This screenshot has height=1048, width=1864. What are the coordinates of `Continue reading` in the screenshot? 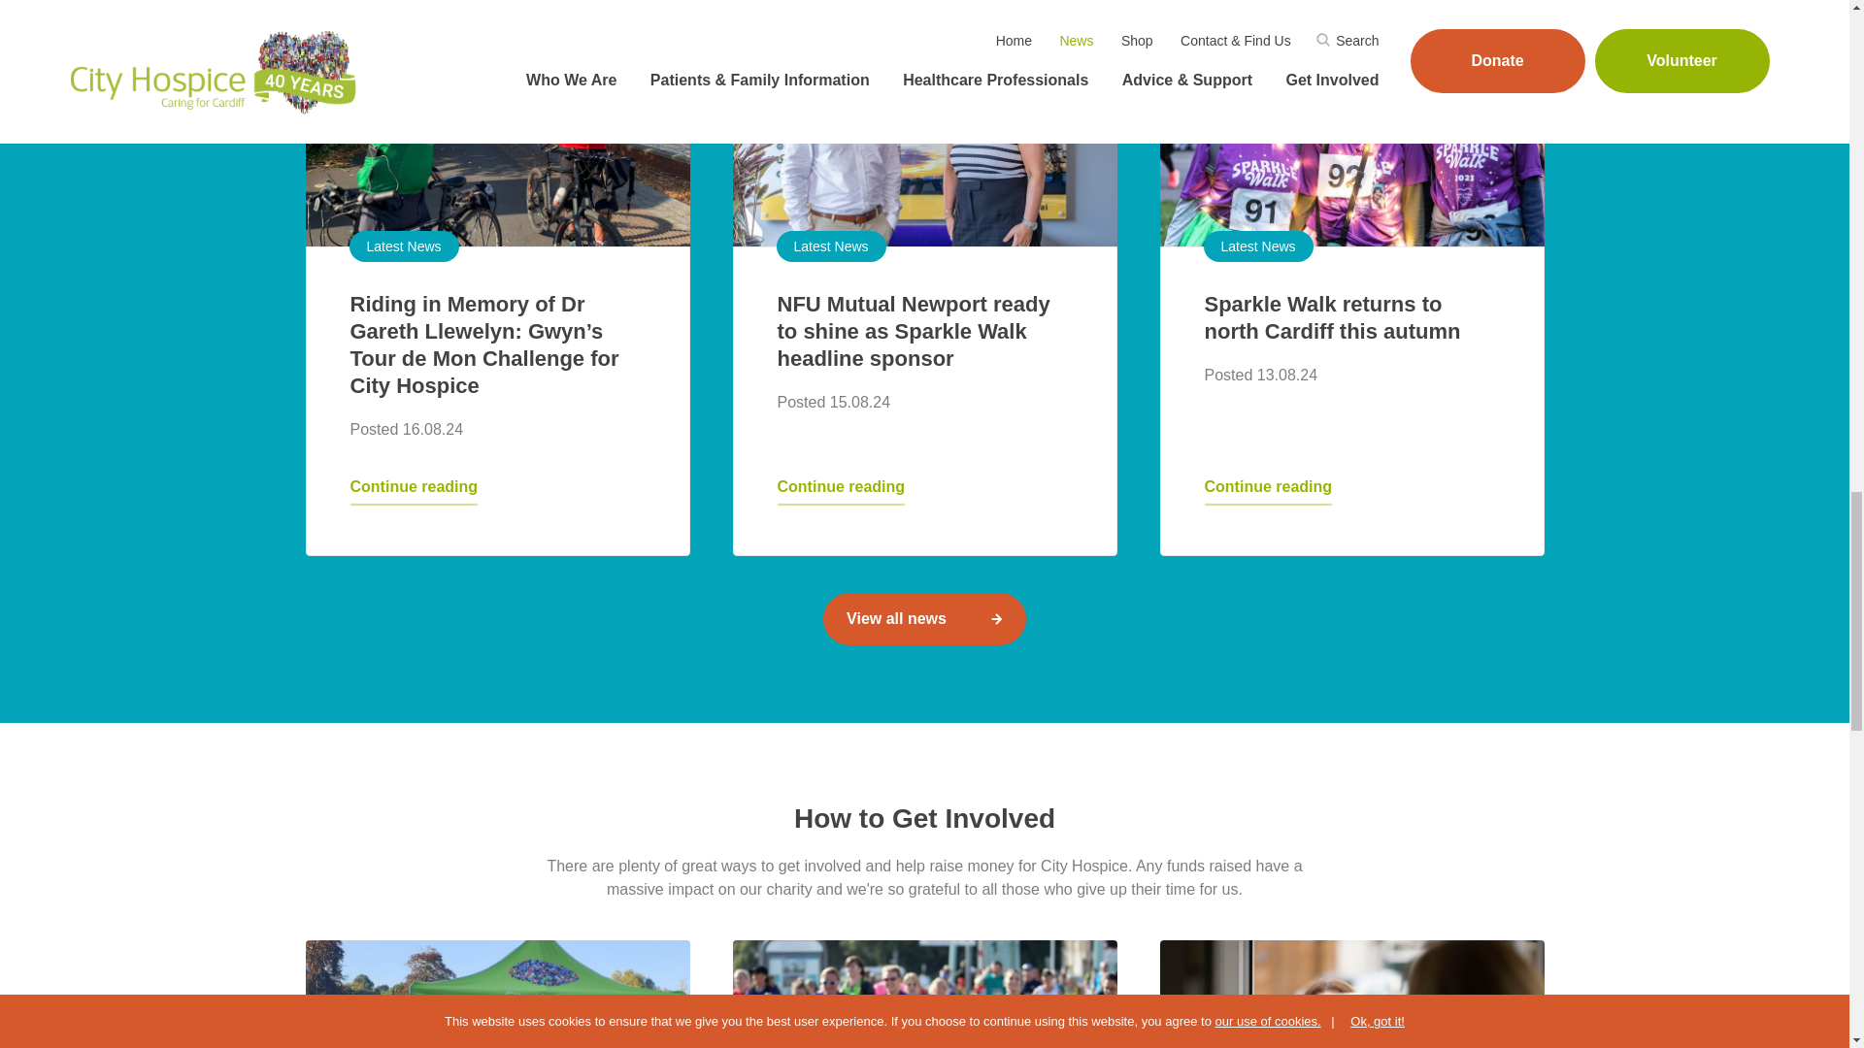 It's located at (414, 489).